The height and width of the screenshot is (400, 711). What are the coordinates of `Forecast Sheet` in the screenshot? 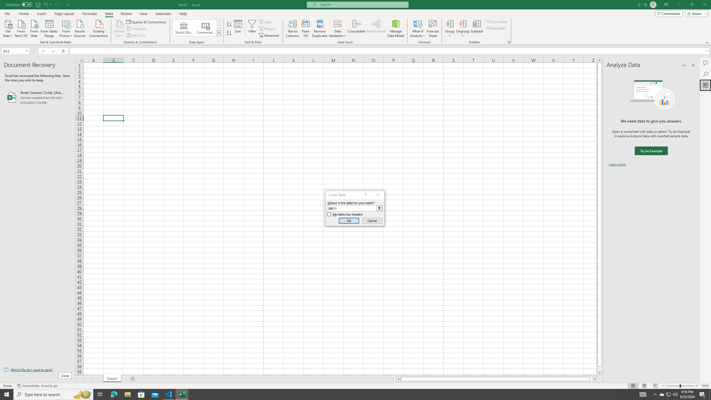 It's located at (433, 29).